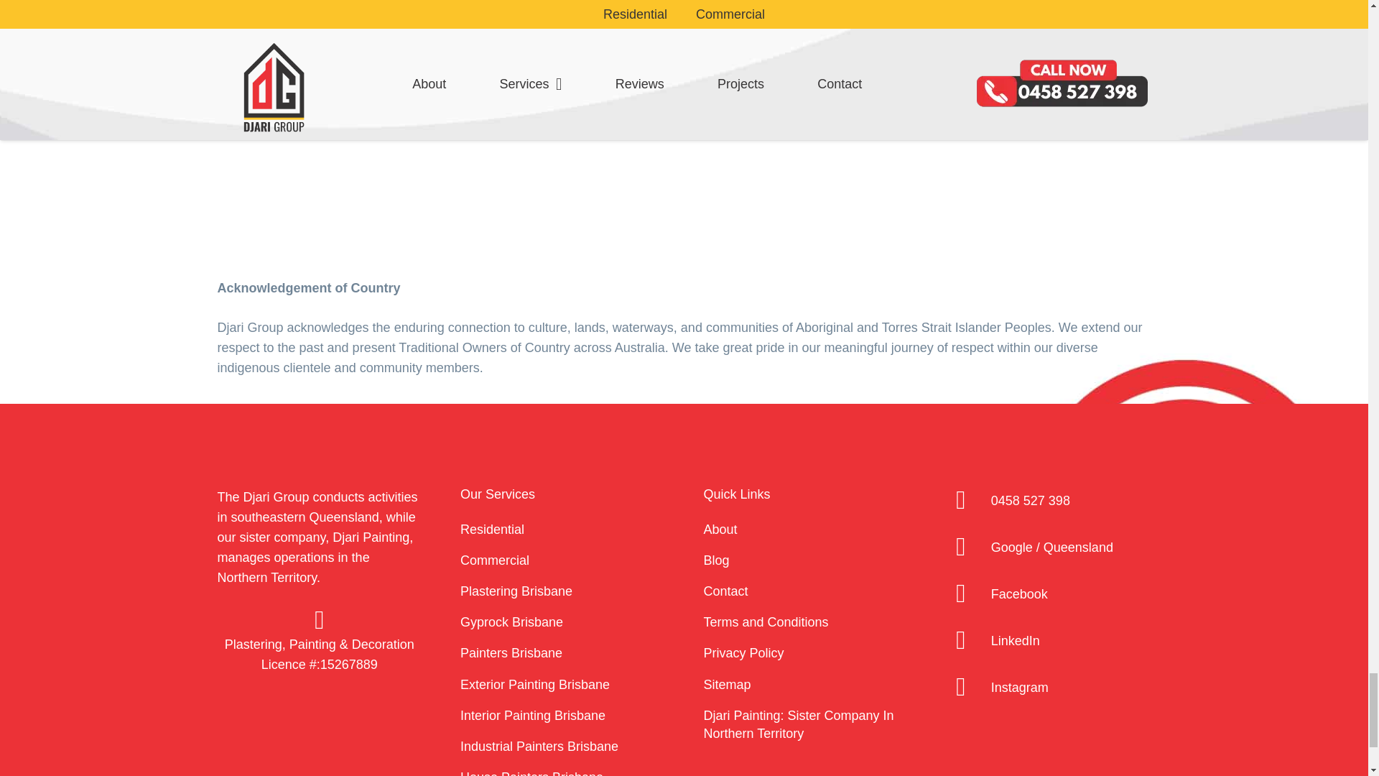 The height and width of the screenshot is (776, 1379). I want to click on Terms and Conditions, so click(766, 622).